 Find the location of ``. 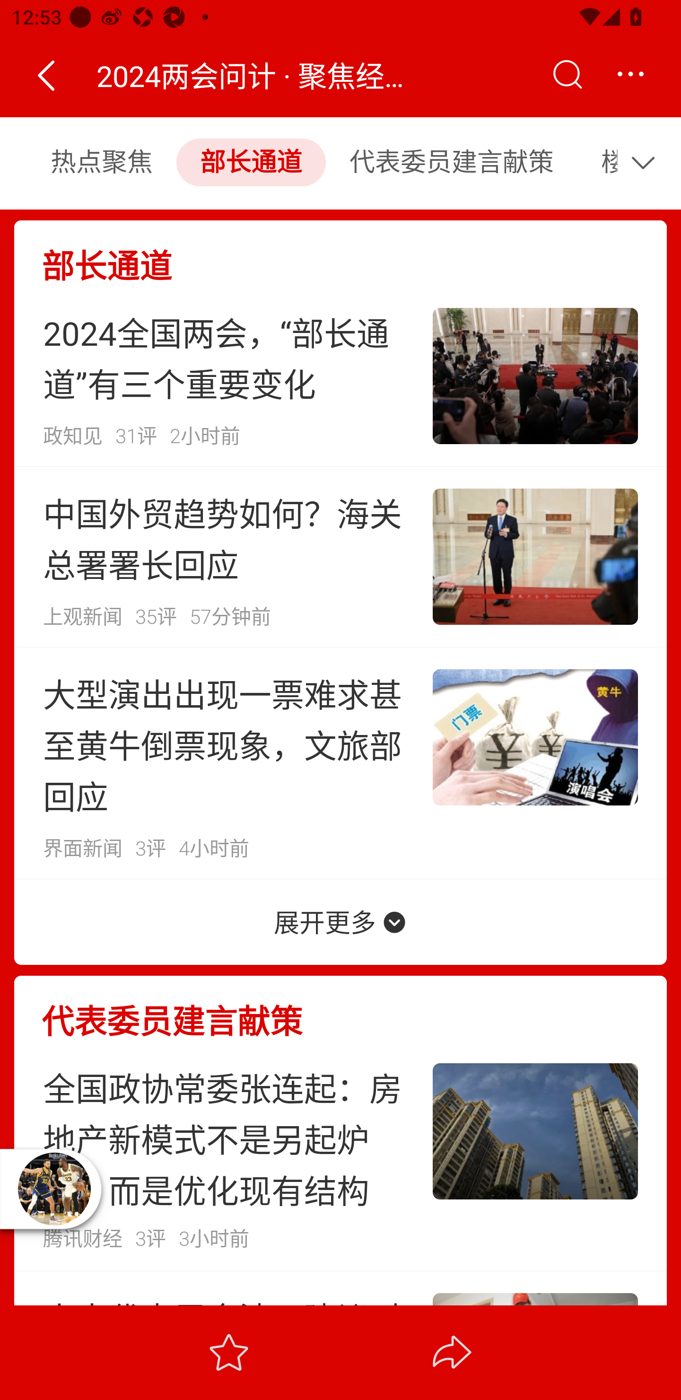

 is located at coordinates (647, 162).